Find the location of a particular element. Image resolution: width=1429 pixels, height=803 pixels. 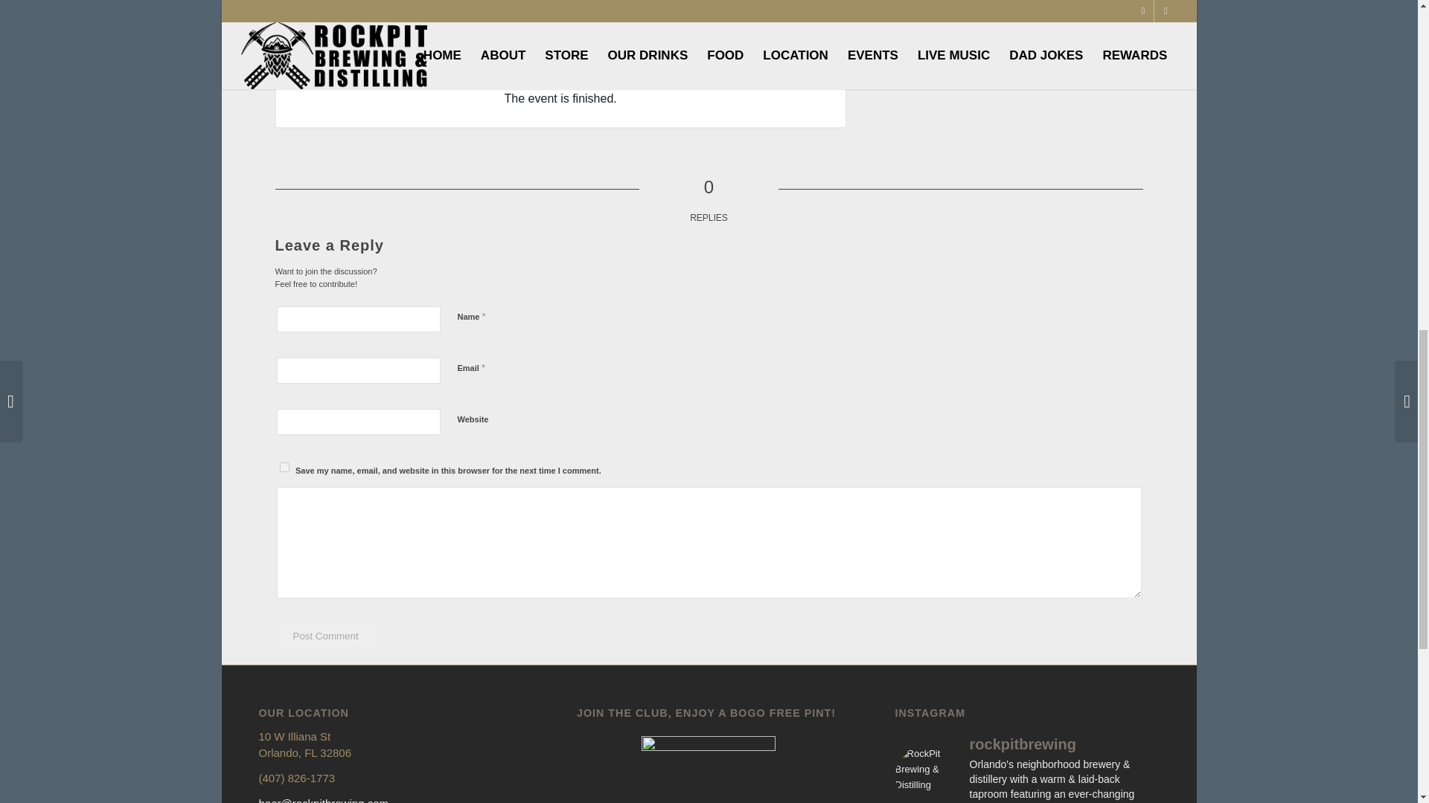

Post Comment is located at coordinates (326, 636).